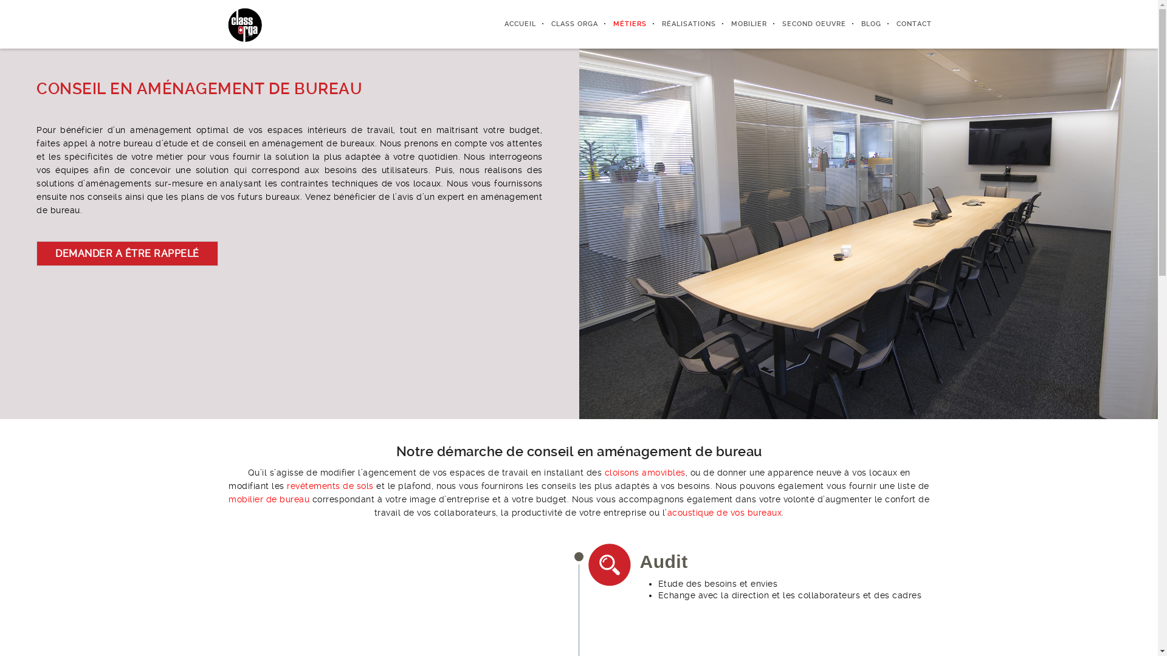  I want to click on MOBILIER, so click(742, 24).